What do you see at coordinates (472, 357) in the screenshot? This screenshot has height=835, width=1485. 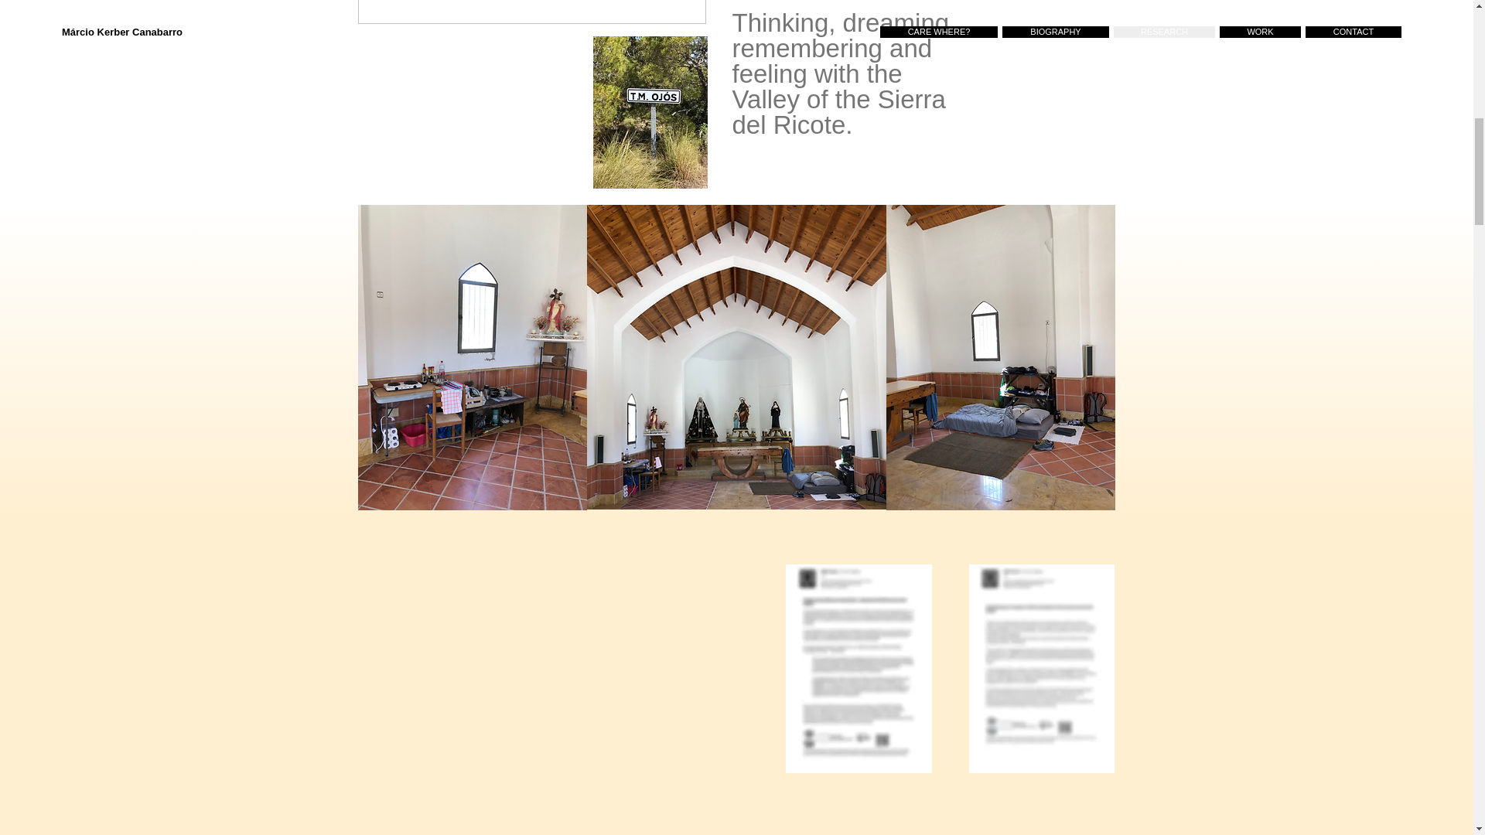 I see `8AF29025-F1BC-46B0-BA0D-FB695ADD3D0C.hei` at bounding box center [472, 357].